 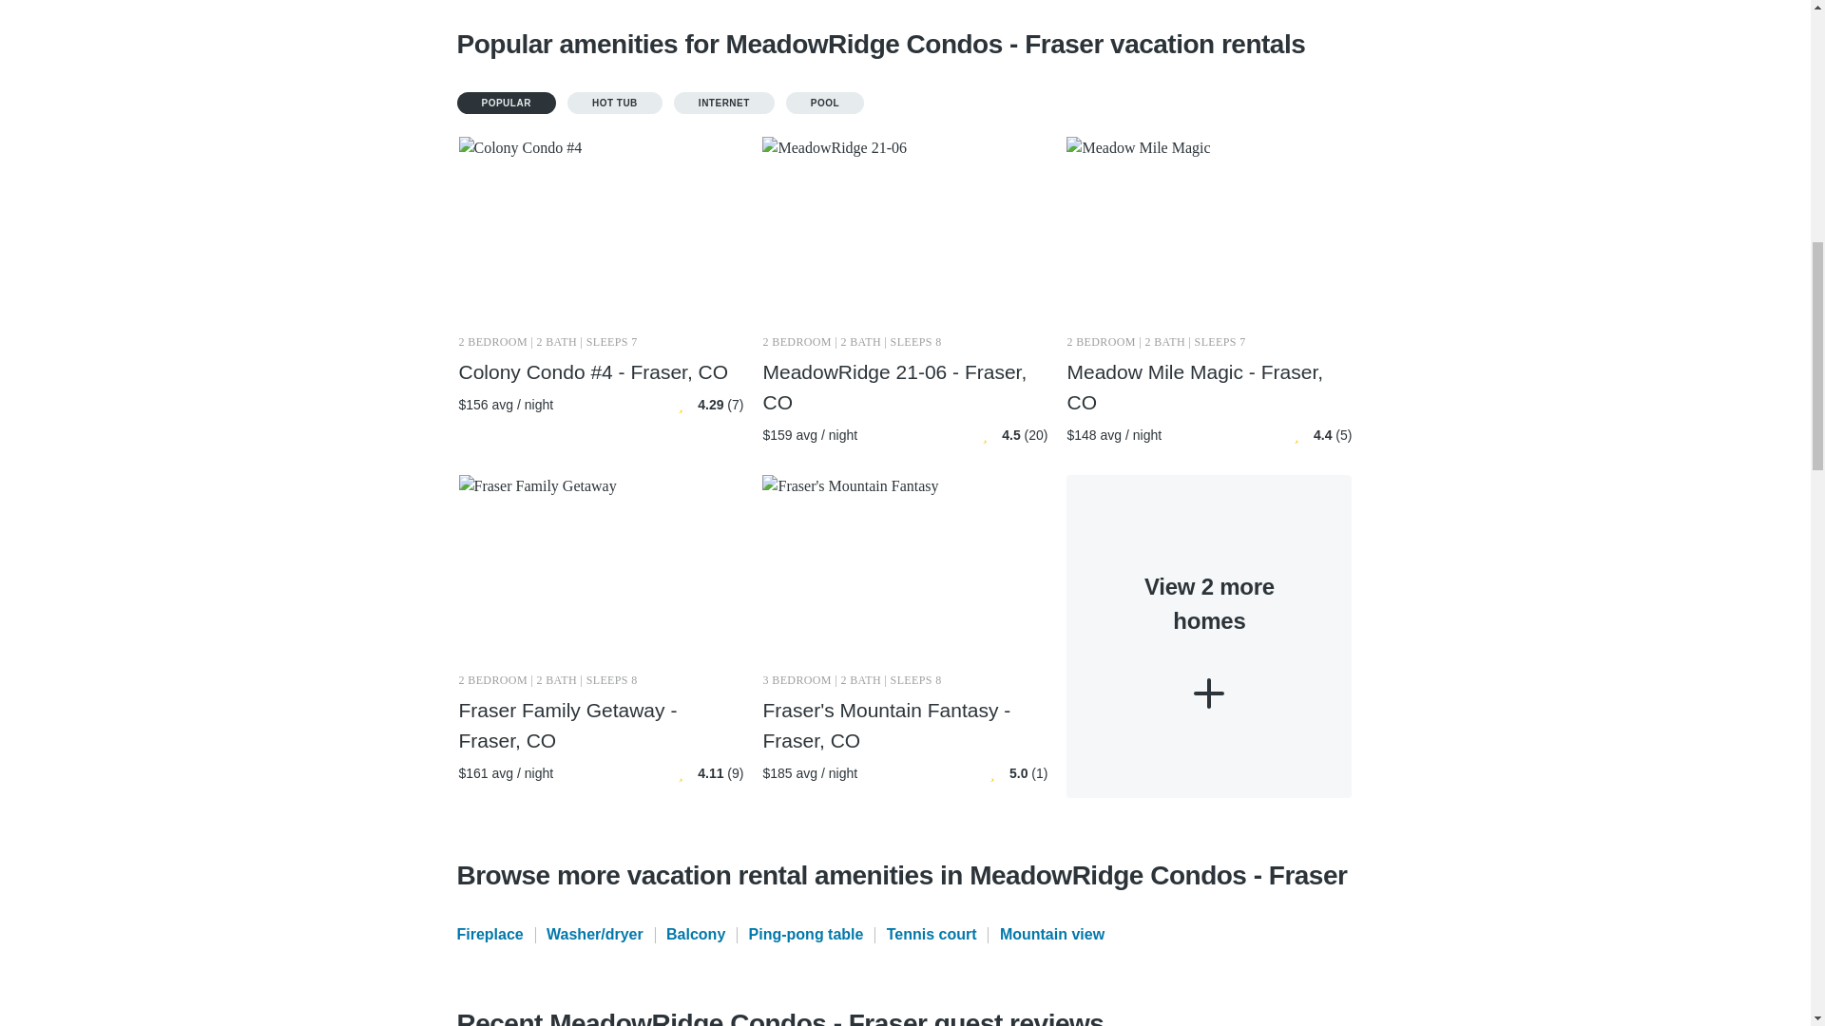 What do you see at coordinates (614, 103) in the screenshot?
I see `HOT TUB` at bounding box center [614, 103].